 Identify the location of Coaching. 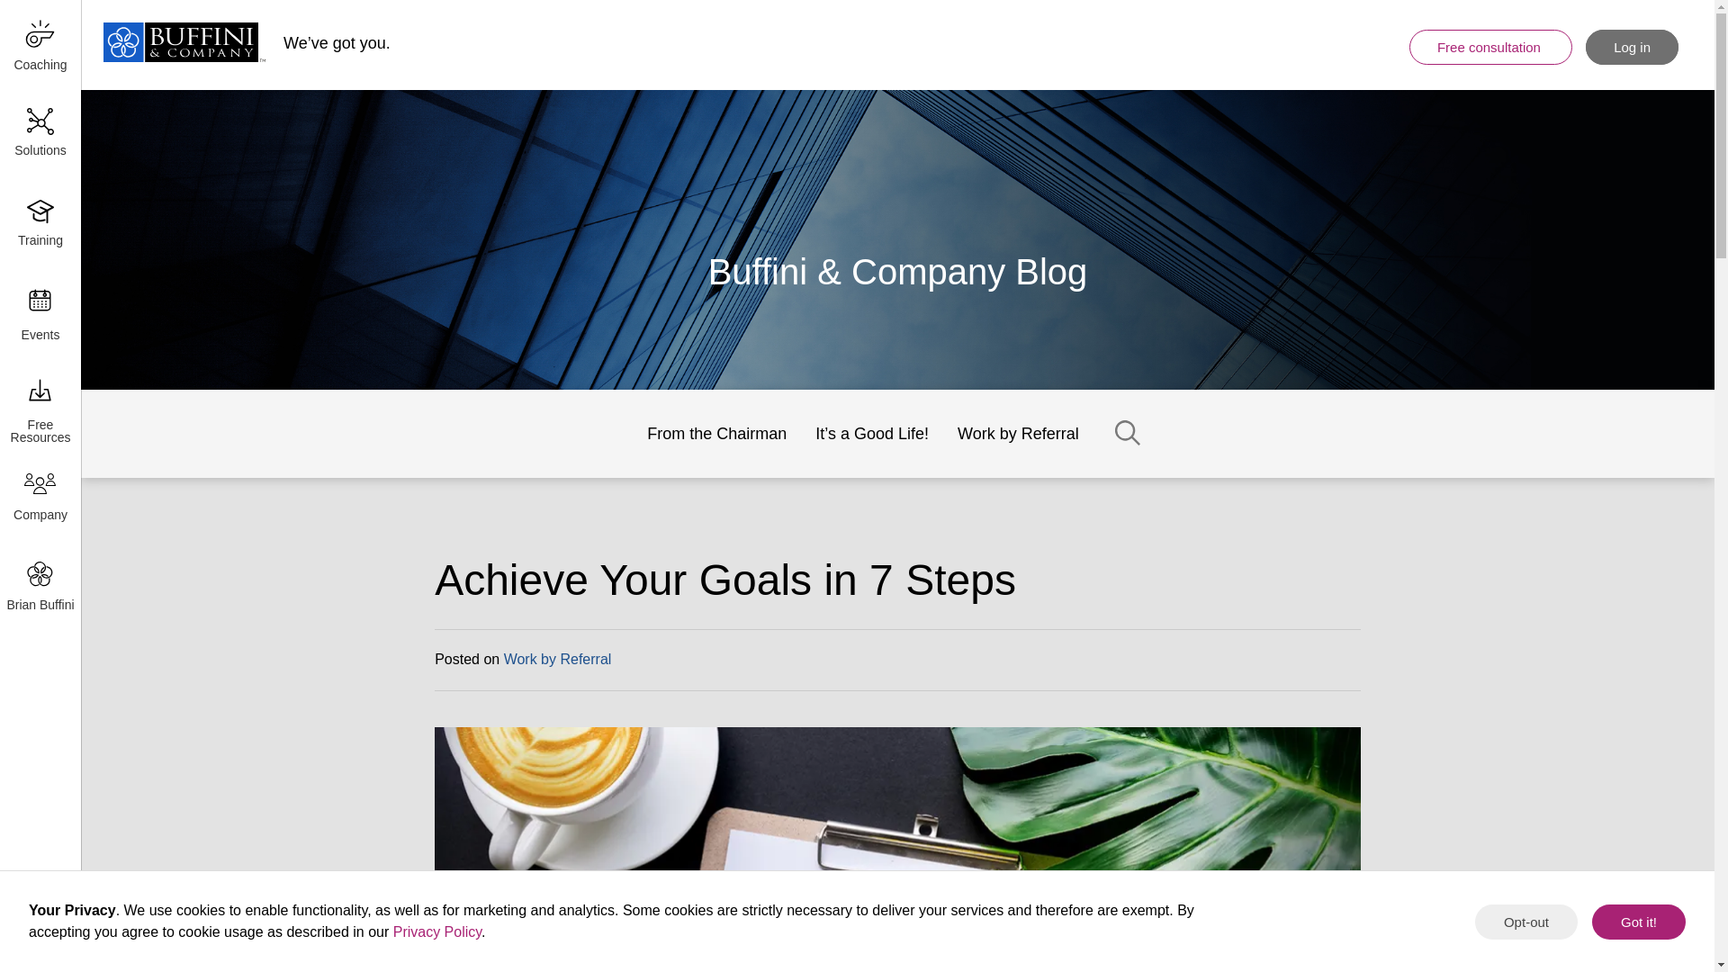
(40, 45).